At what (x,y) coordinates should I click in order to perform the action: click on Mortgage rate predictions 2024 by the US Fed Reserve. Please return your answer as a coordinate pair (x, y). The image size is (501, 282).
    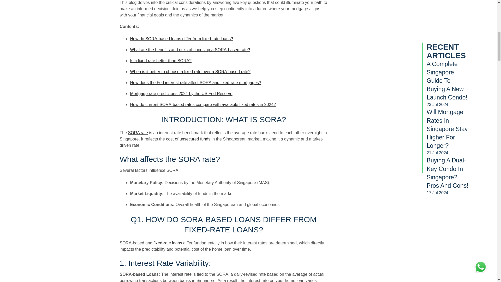
    Looking at the image, I should click on (181, 93).